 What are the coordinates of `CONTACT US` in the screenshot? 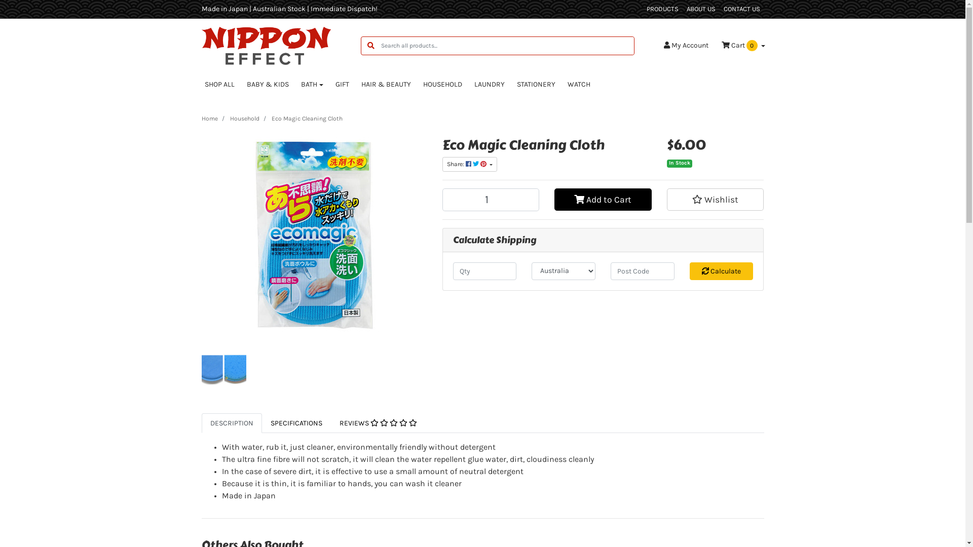 It's located at (742, 9).